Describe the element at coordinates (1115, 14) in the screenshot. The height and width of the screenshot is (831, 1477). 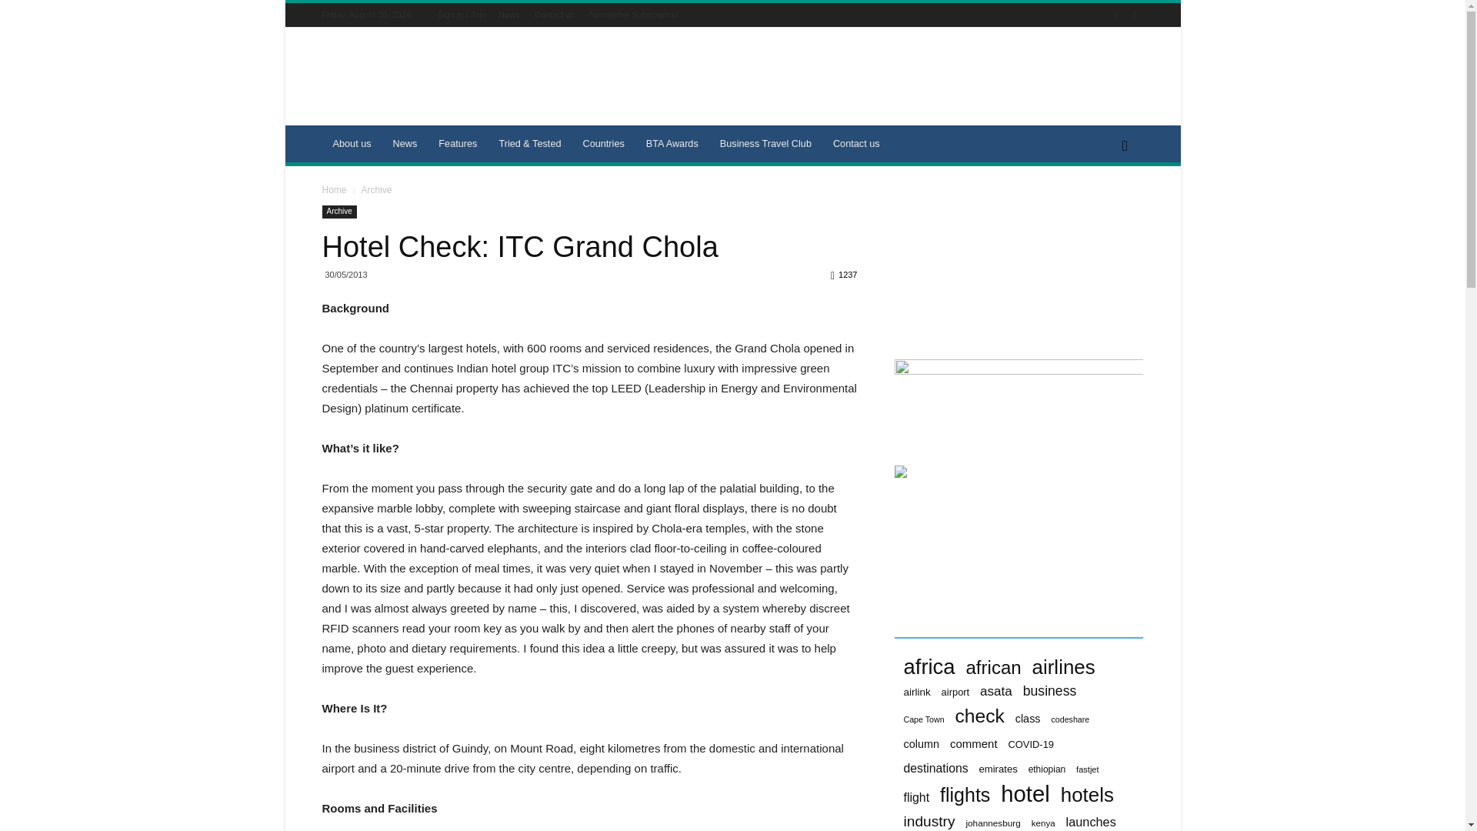
I see `Facebook` at that location.